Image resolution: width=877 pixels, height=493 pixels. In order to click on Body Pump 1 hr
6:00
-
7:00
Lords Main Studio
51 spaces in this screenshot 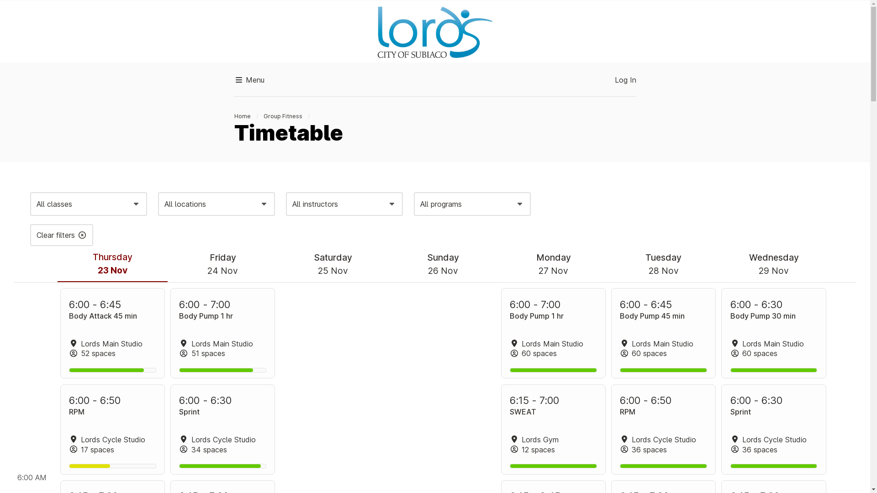, I will do `click(223, 333)`.